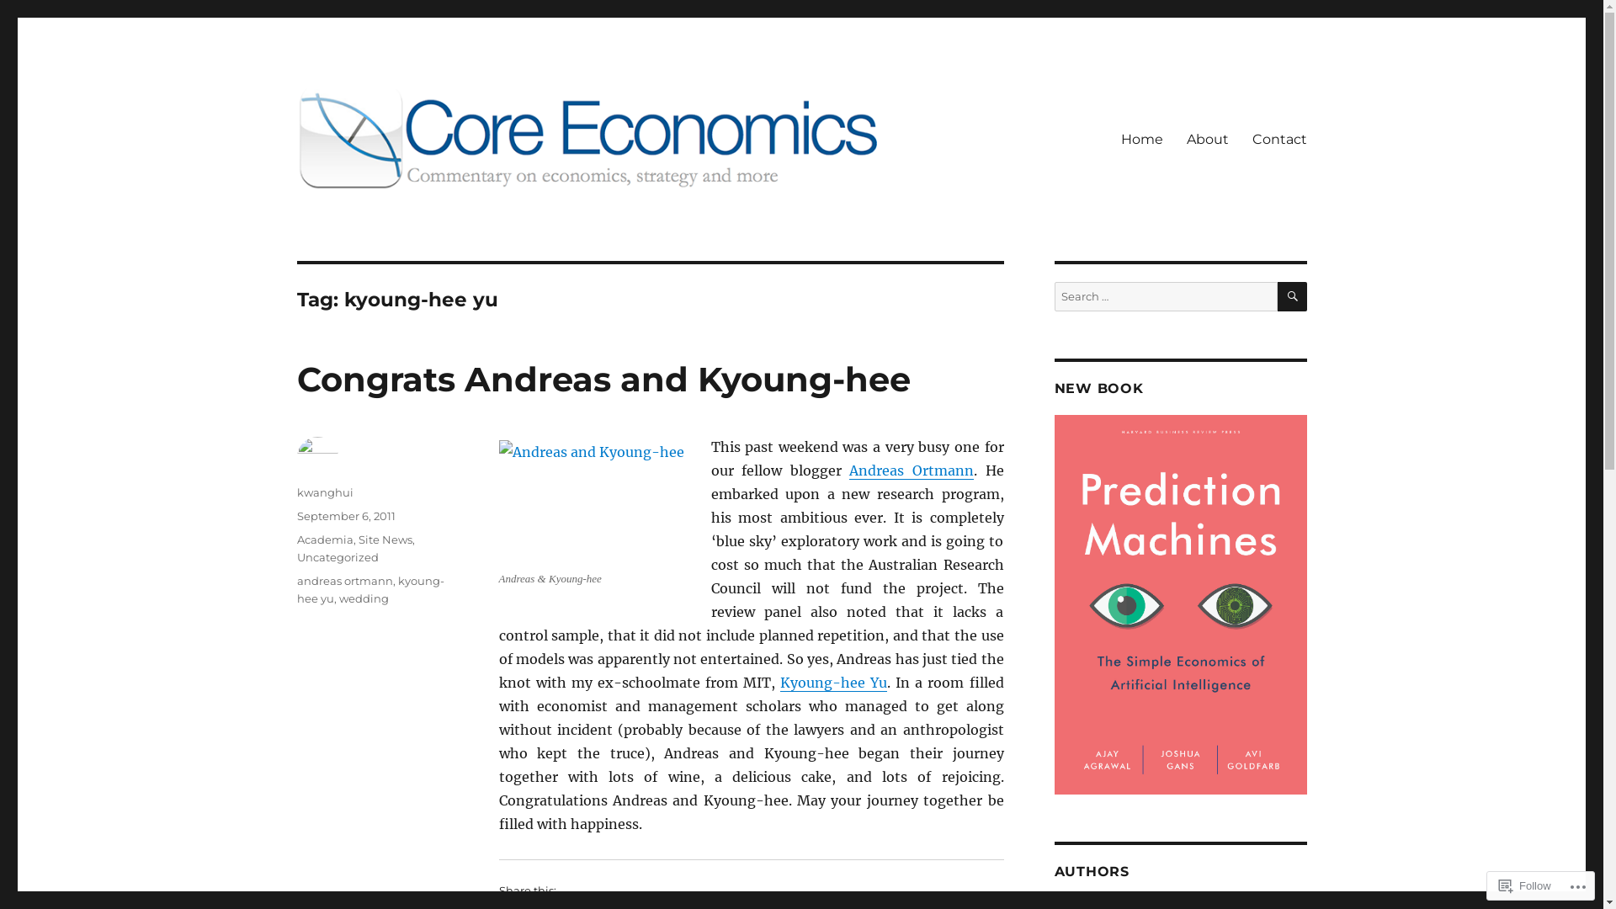 Image resolution: width=1616 pixels, height=909 pixels. What do you see at coordinates (1525, 885) in the screenshot?
I see `Follow` at bounding box center [1525, 885].